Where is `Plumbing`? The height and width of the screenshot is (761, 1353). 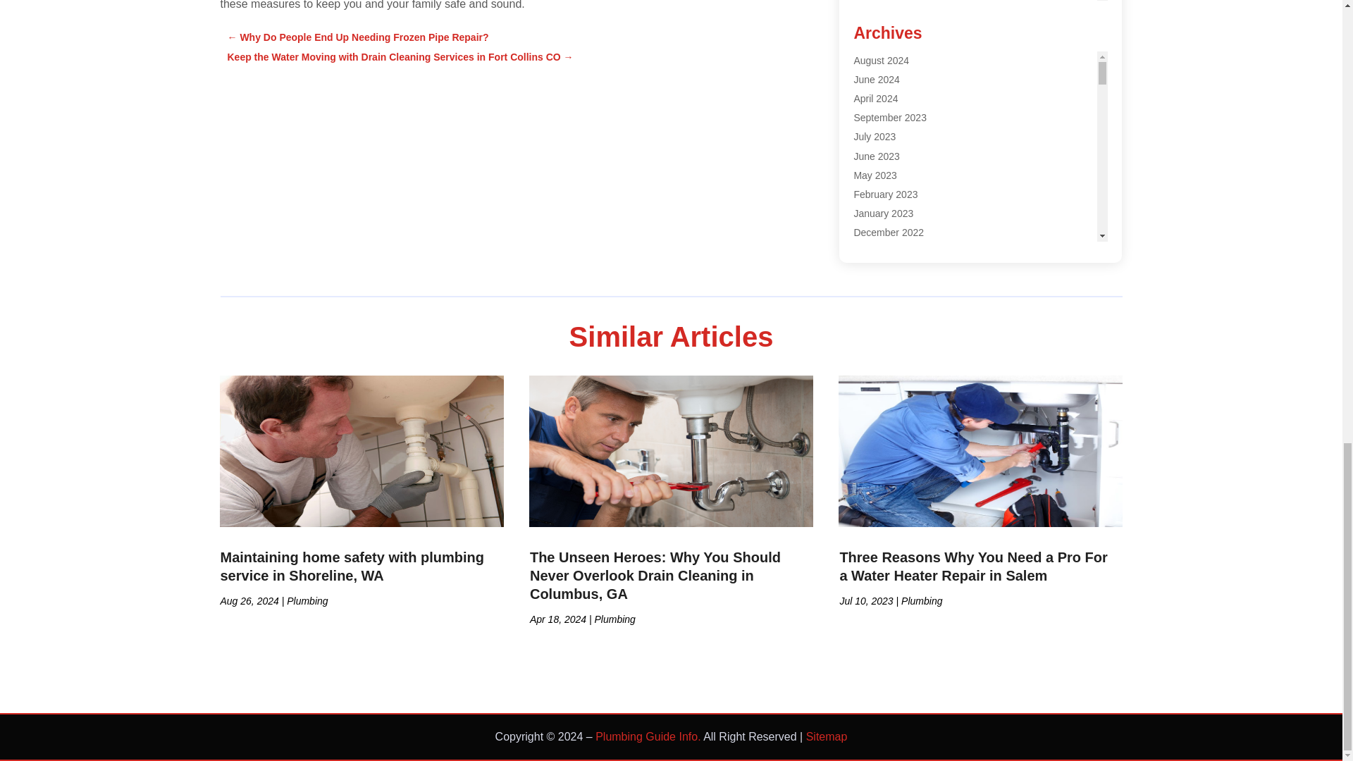 Plumbing is located at coordinates (874, 30).